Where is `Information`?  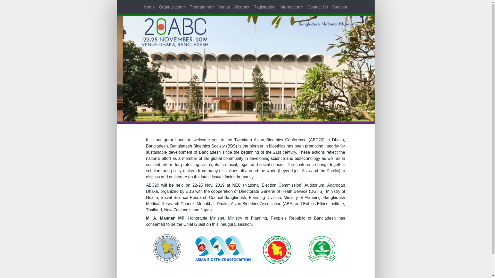 Information is located at coordinates (291, 7).